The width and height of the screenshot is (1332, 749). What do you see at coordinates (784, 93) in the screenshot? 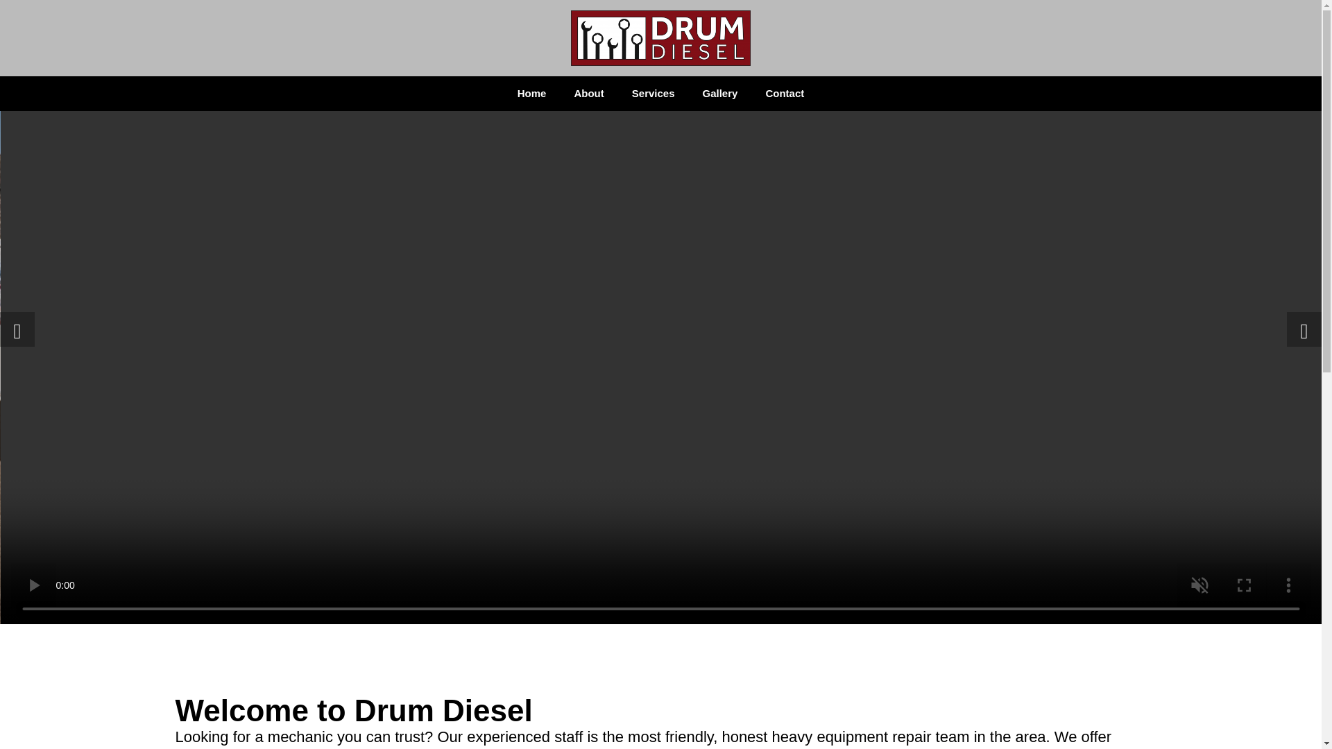
I see `Contact` at bounding box center [784, 93].